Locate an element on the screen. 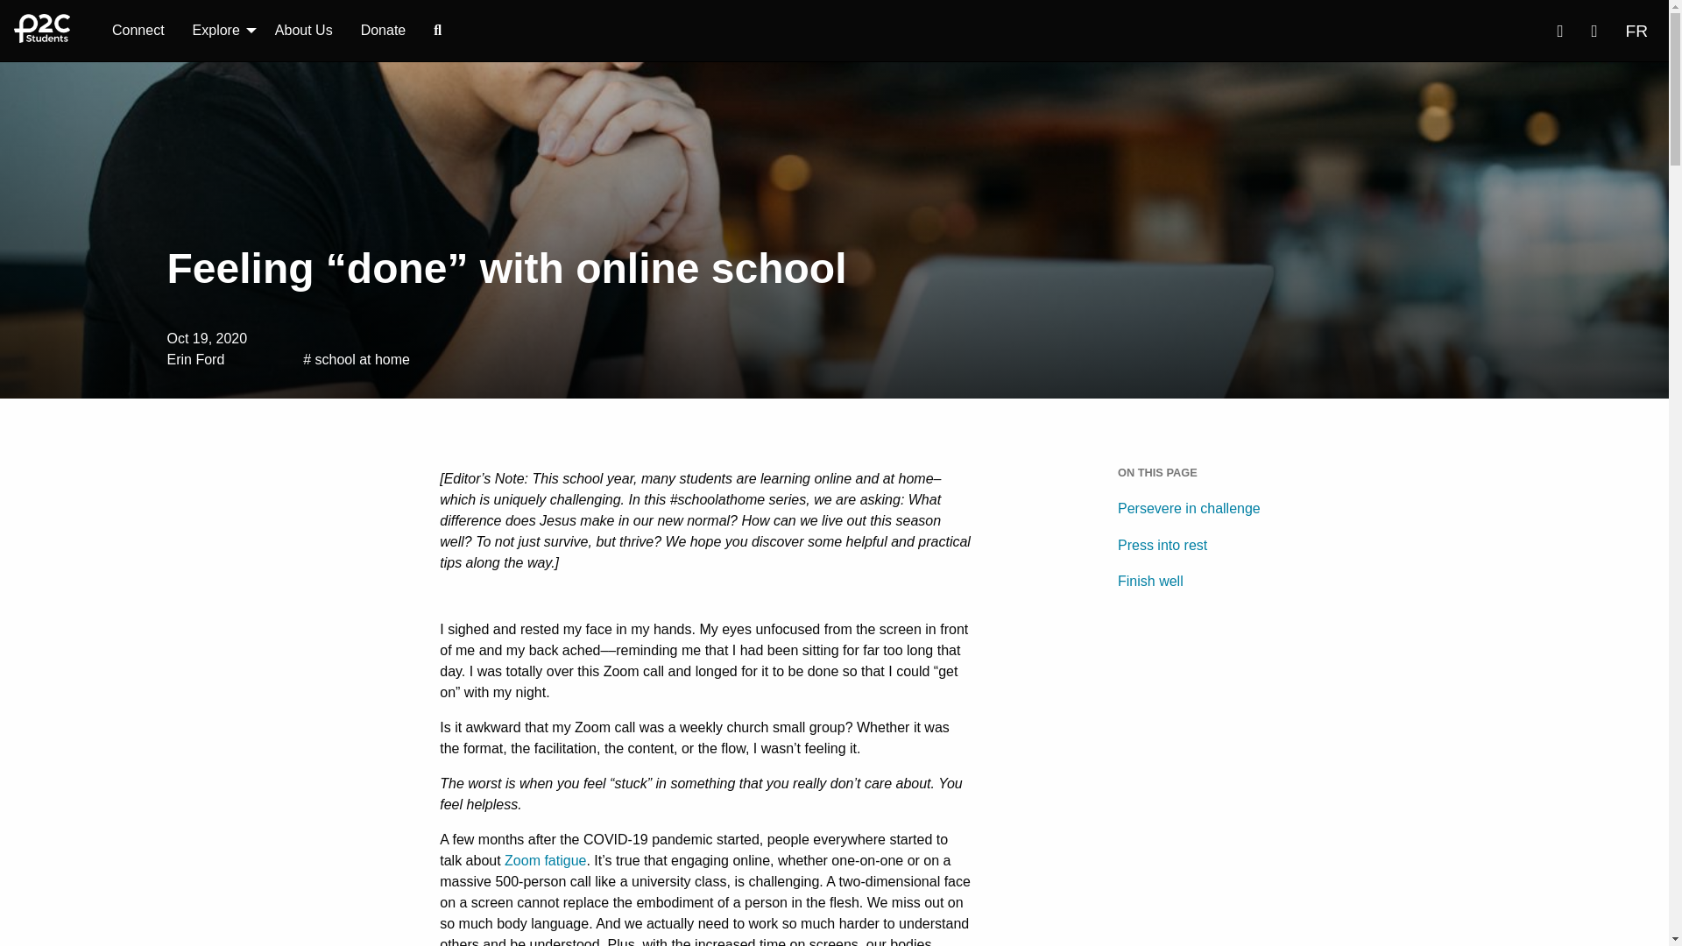 The height and width of the screenshot is (946, 1682). Donate is located at coordinates (384, 31).